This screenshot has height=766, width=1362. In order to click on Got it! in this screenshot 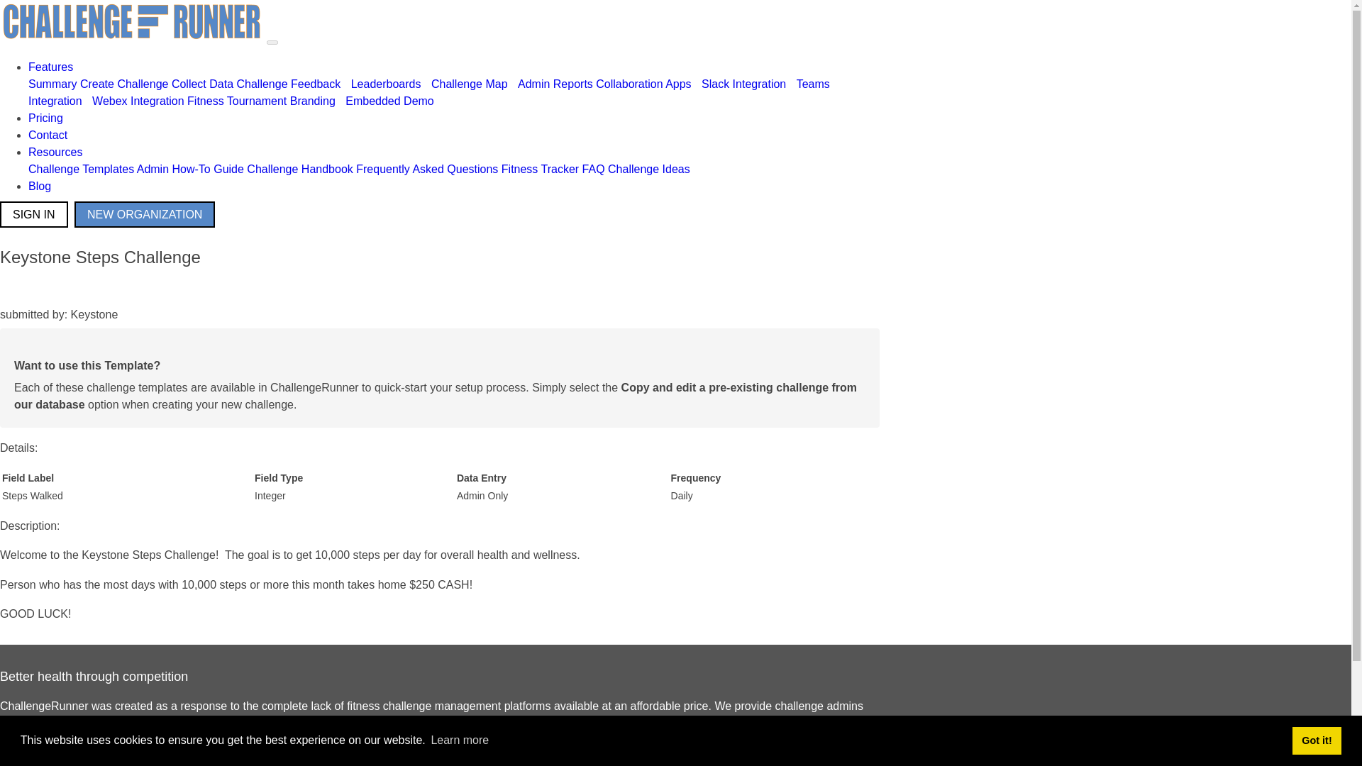, I will do `click(1317, 740)`.